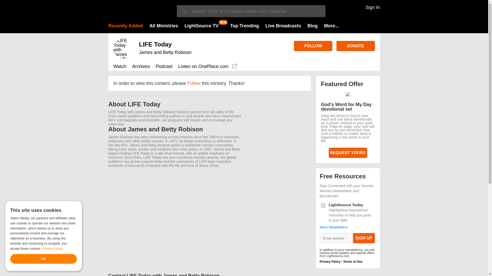  Describe the element at coordinates (164, 67) in the screenshot. I see `Podcast` at that location.